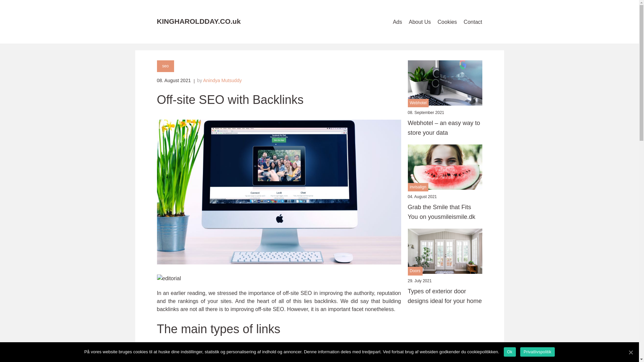 This screenshot has width=644, height=362. Describe the element at coordinates (447, 22) in the screenshot. I see `Cookies` at that location.